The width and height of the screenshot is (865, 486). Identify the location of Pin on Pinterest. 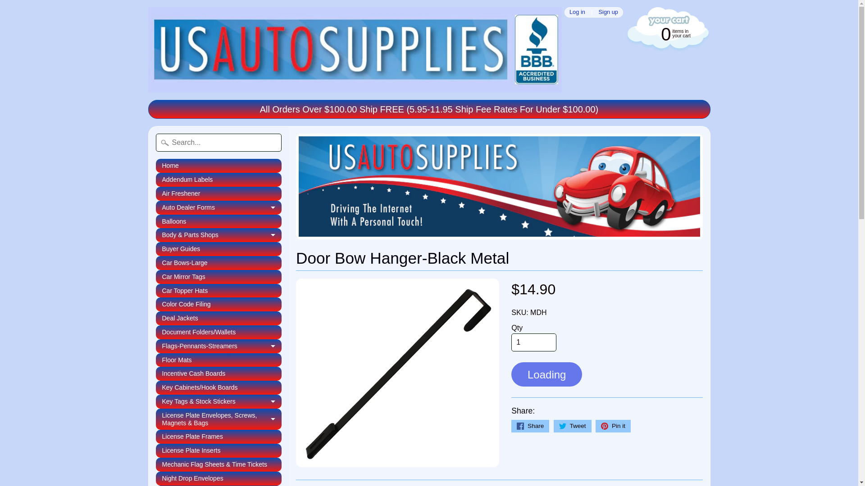
(613, 426).